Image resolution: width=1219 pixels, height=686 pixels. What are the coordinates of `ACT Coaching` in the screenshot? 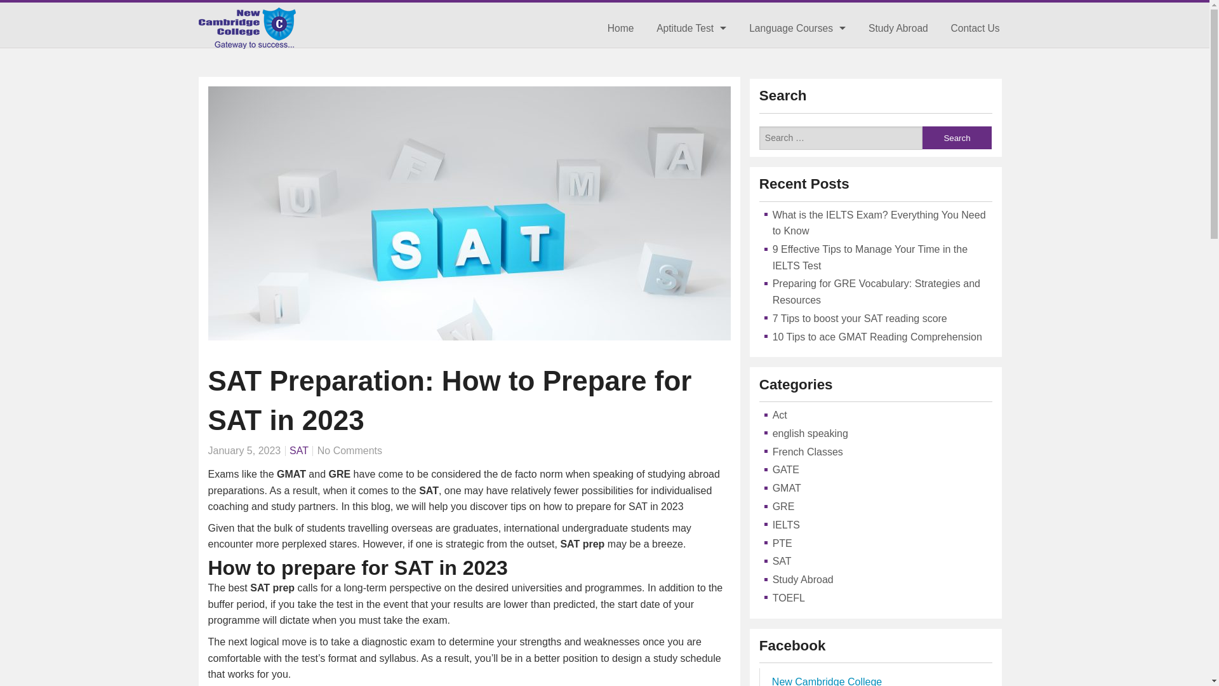 It's located at (691, 142).